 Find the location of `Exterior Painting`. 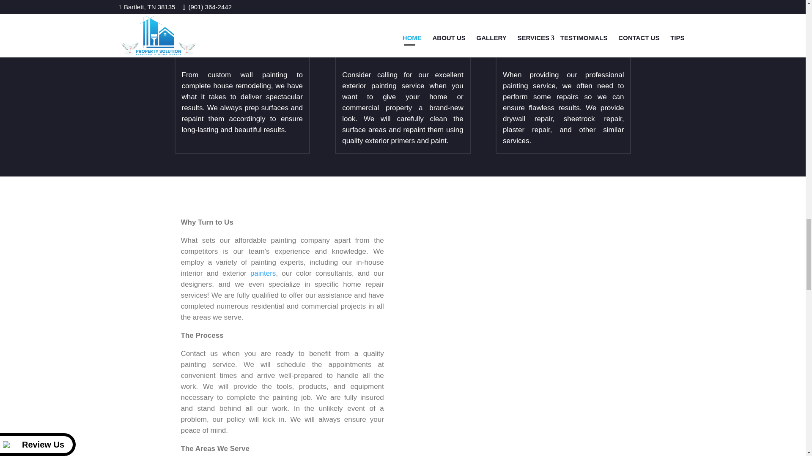

Exterior Painting is located at coordinates (402, 34).